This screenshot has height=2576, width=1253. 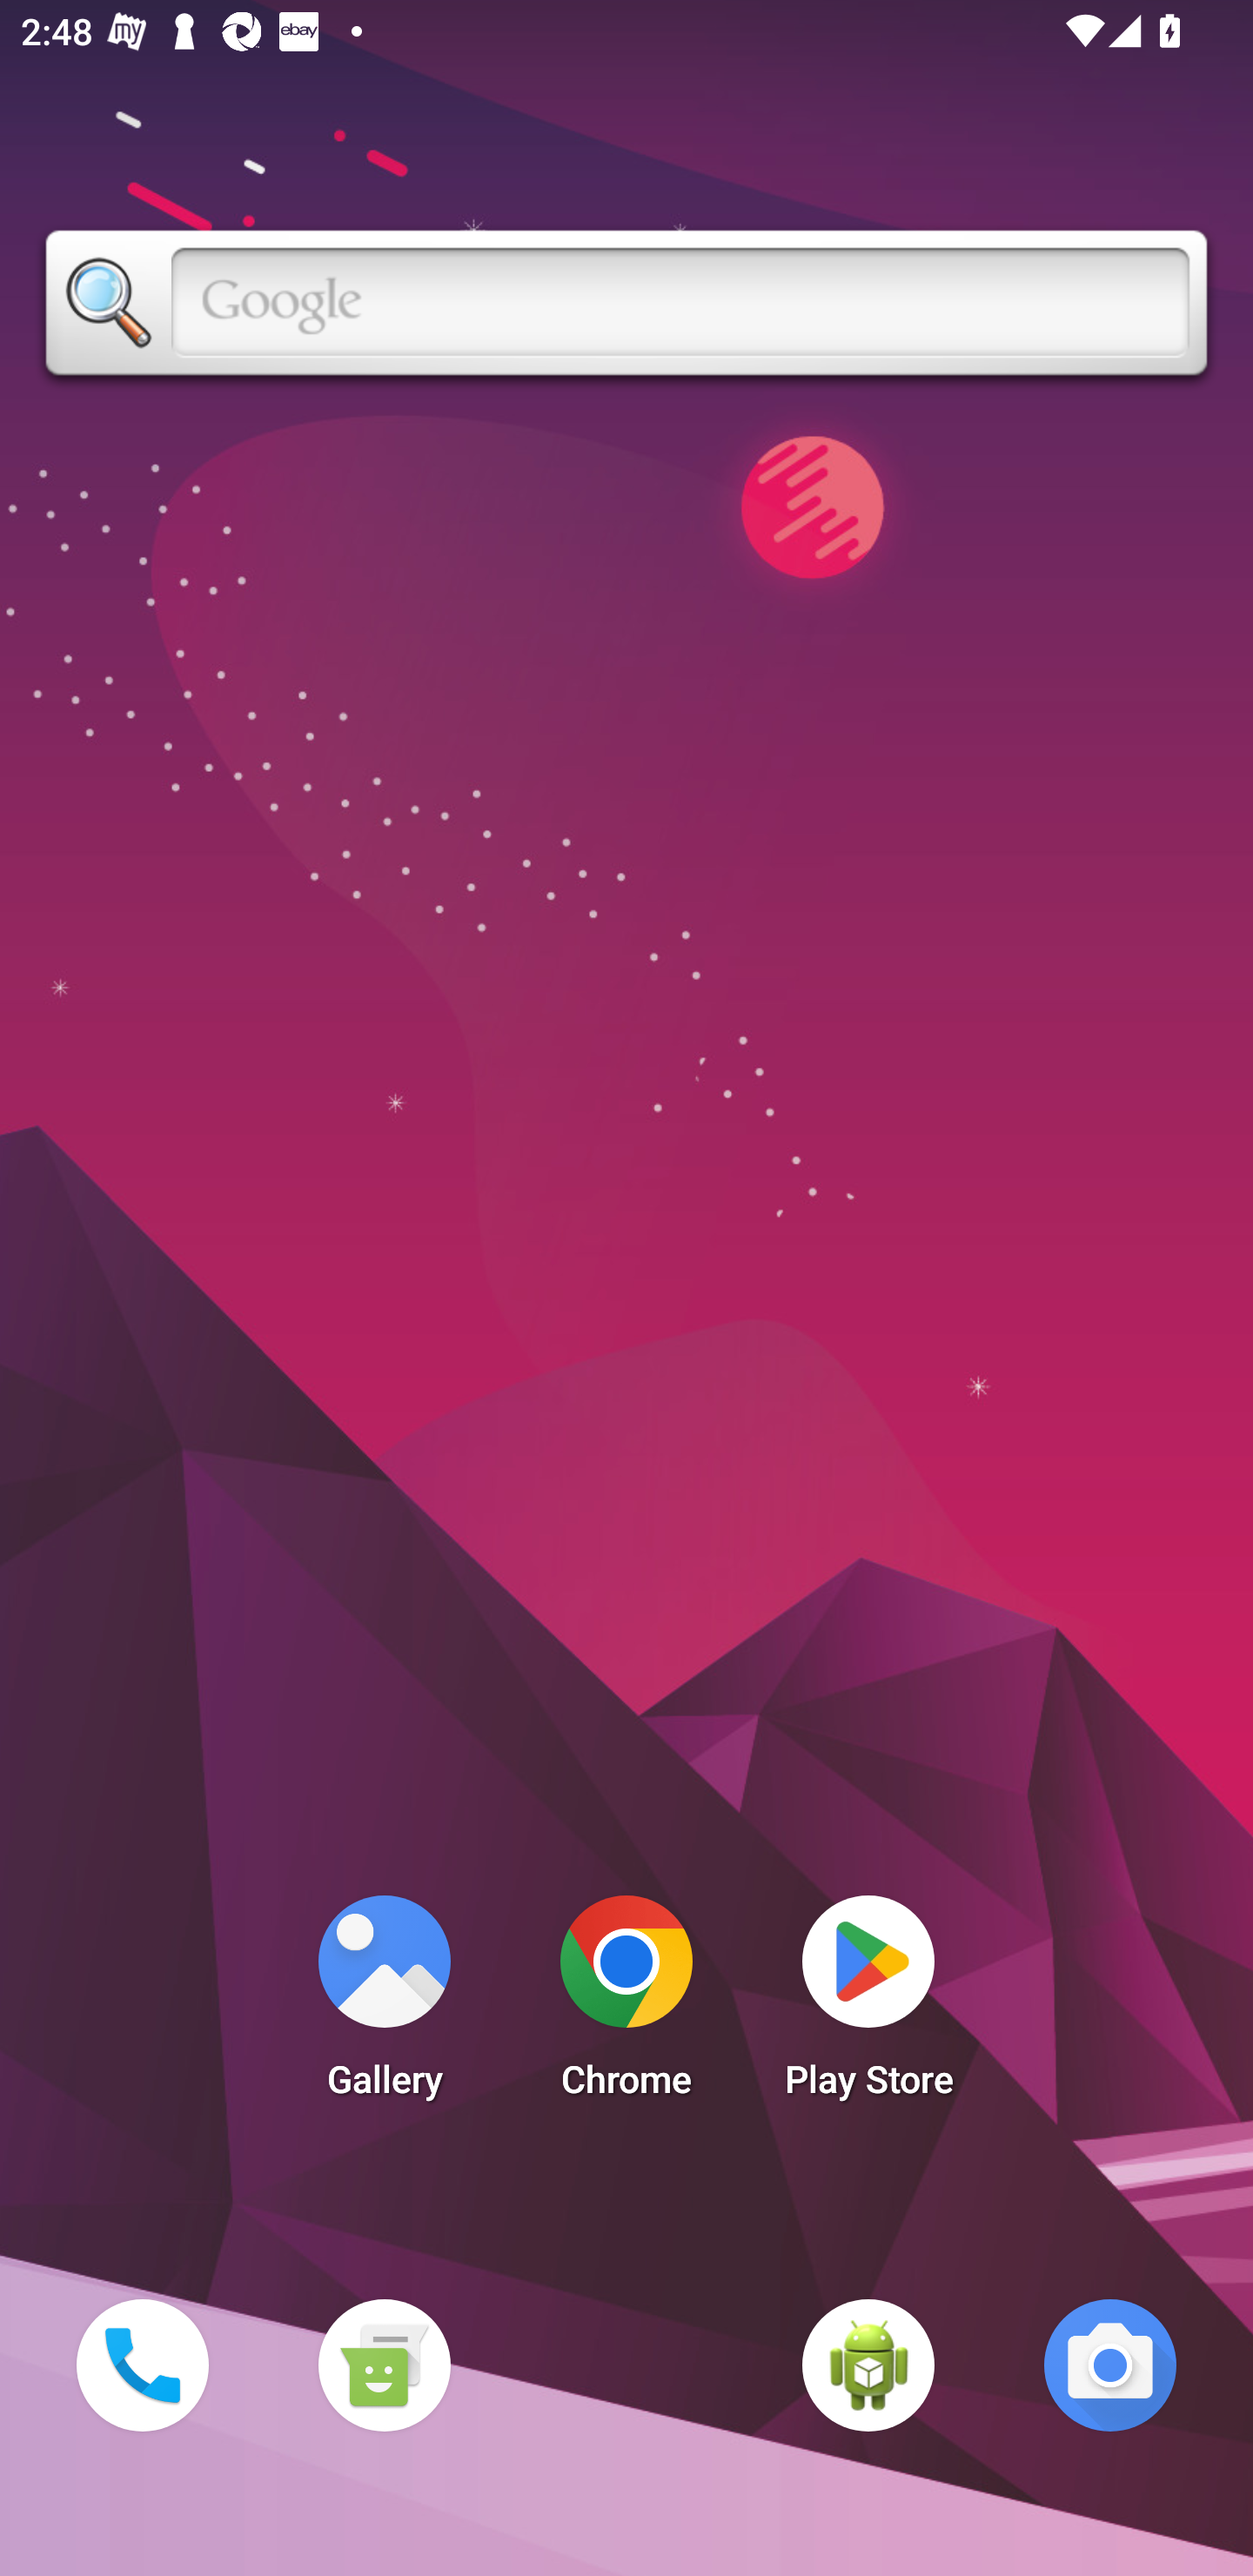 I want to click on Play Store, so click(x=868, y=2005).